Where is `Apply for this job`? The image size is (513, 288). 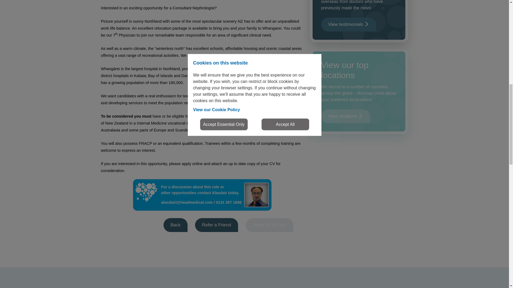
Apply for this job is located at coordinates (269, 225).